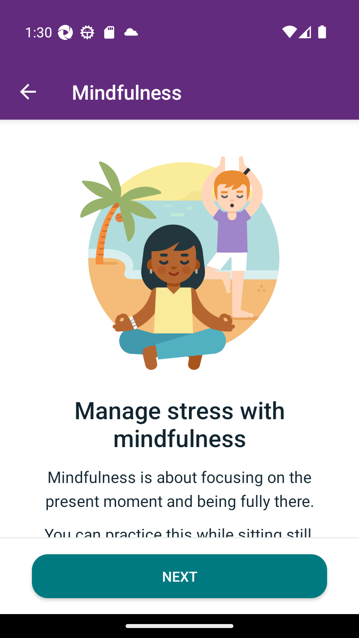 The image size is (359, 638). Describe the element at coordinates (28, 92) in the screenshot. I see `Navigate up` at that location.